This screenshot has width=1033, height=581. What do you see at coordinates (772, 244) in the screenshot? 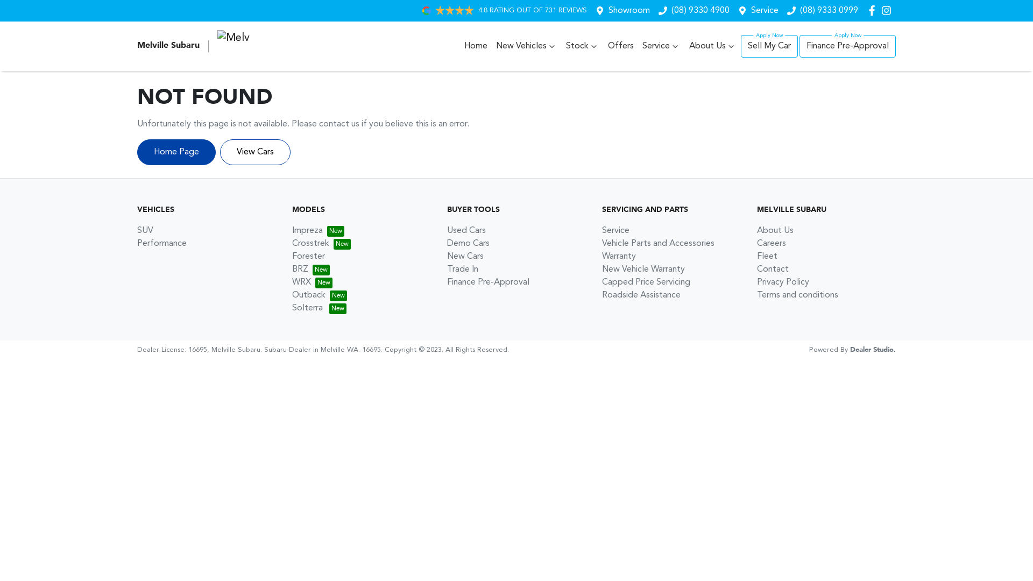
I see `Careers` at bounding box center [772, 244].